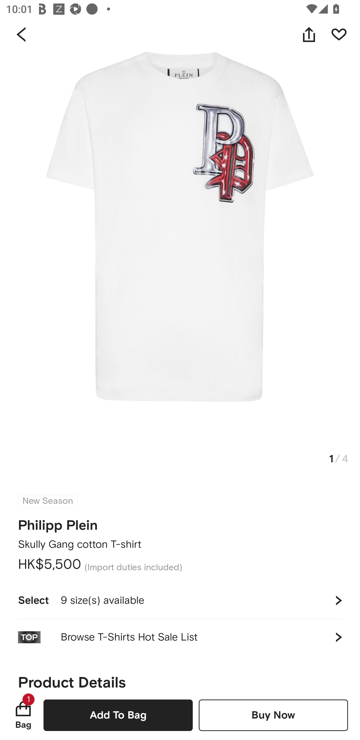 The width and height of the screenshot is (360, 740). Describe the element at coordinates (23, 715) in the screenshot. I see `Bag 1` at that location.